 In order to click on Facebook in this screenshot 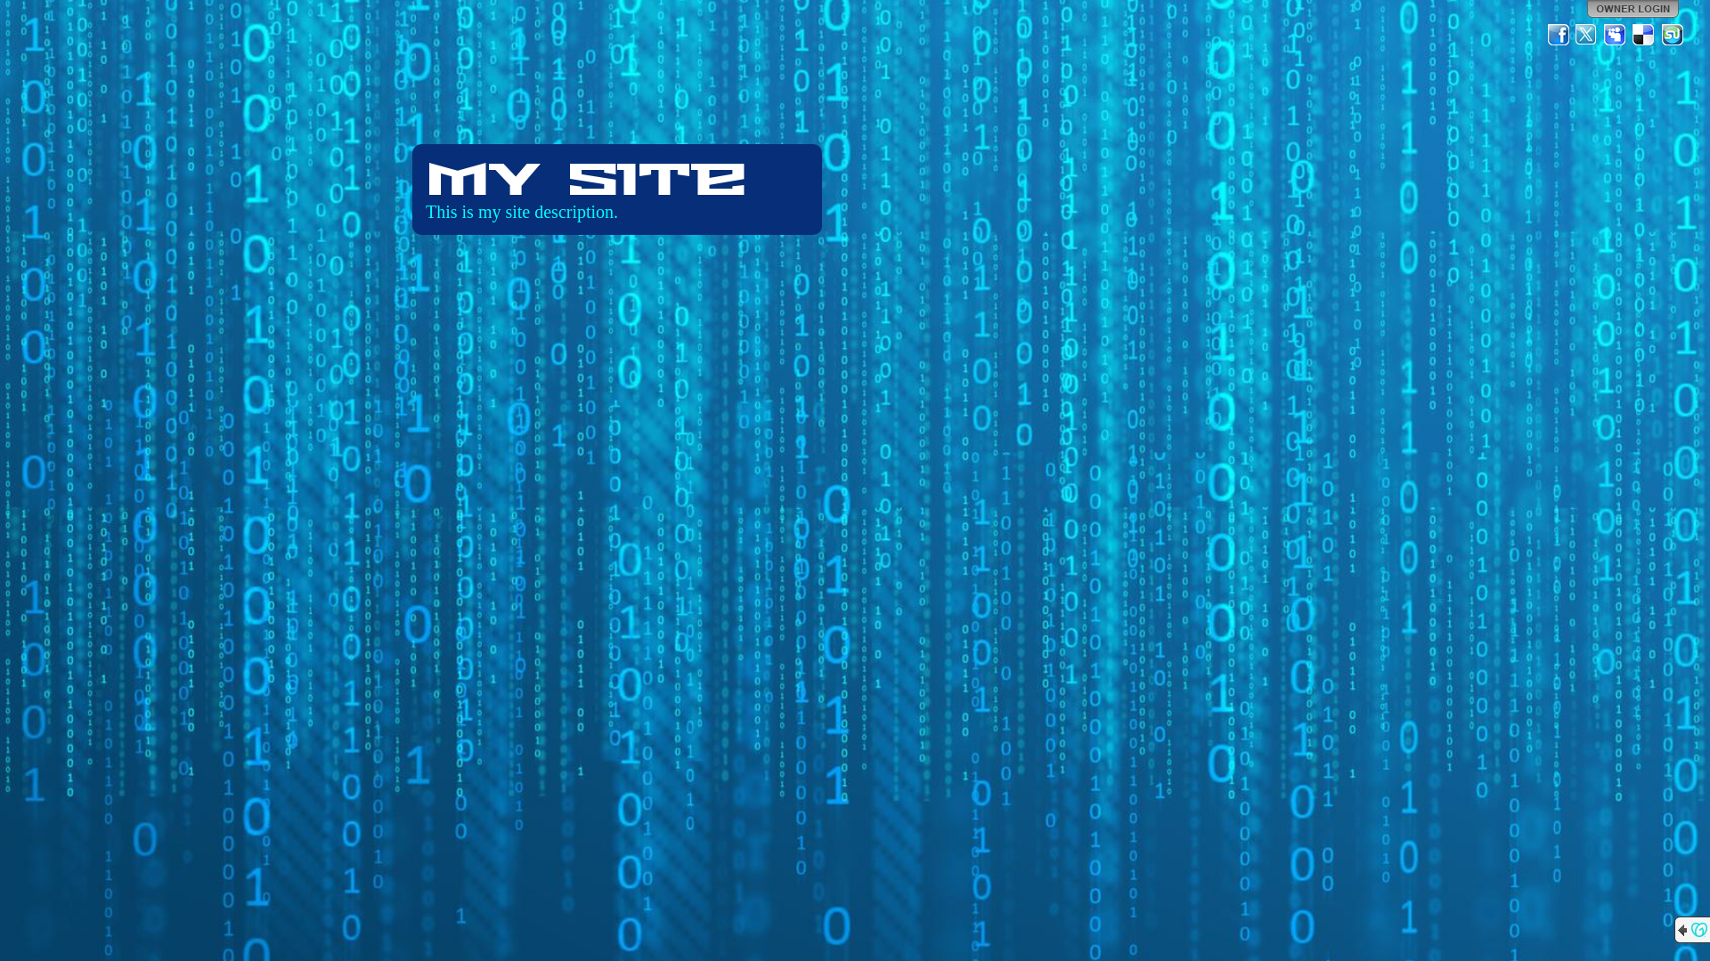, I will do `click(1559, 35)`.